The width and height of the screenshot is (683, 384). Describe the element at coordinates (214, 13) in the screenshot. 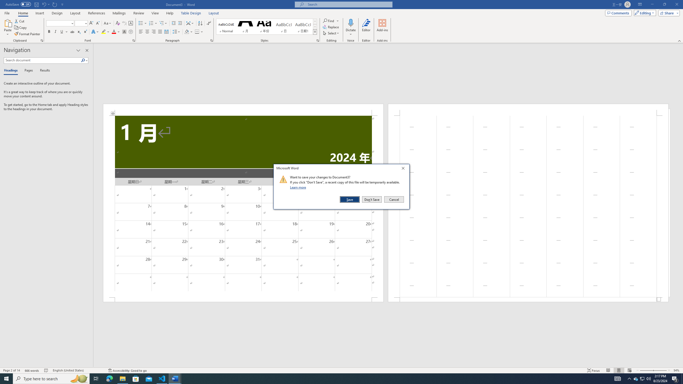

I see `Layout` at that location.